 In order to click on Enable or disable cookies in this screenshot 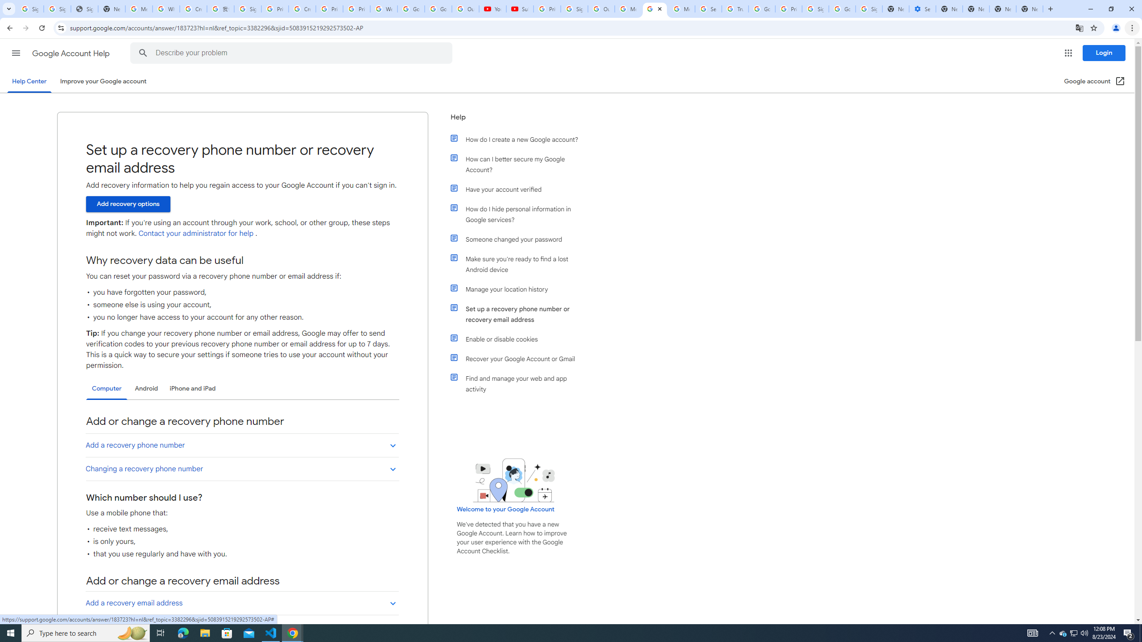, I will do `click(519, 339)`.